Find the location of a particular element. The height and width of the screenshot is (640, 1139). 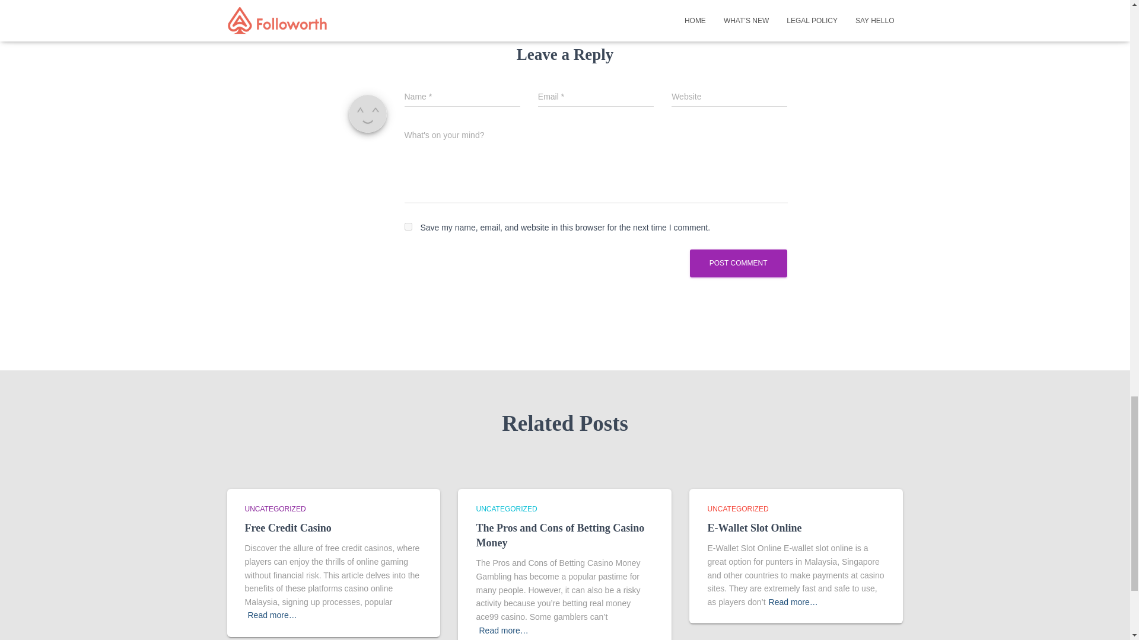

E-Wallet Slot Online is located at coordinates (755, 527).